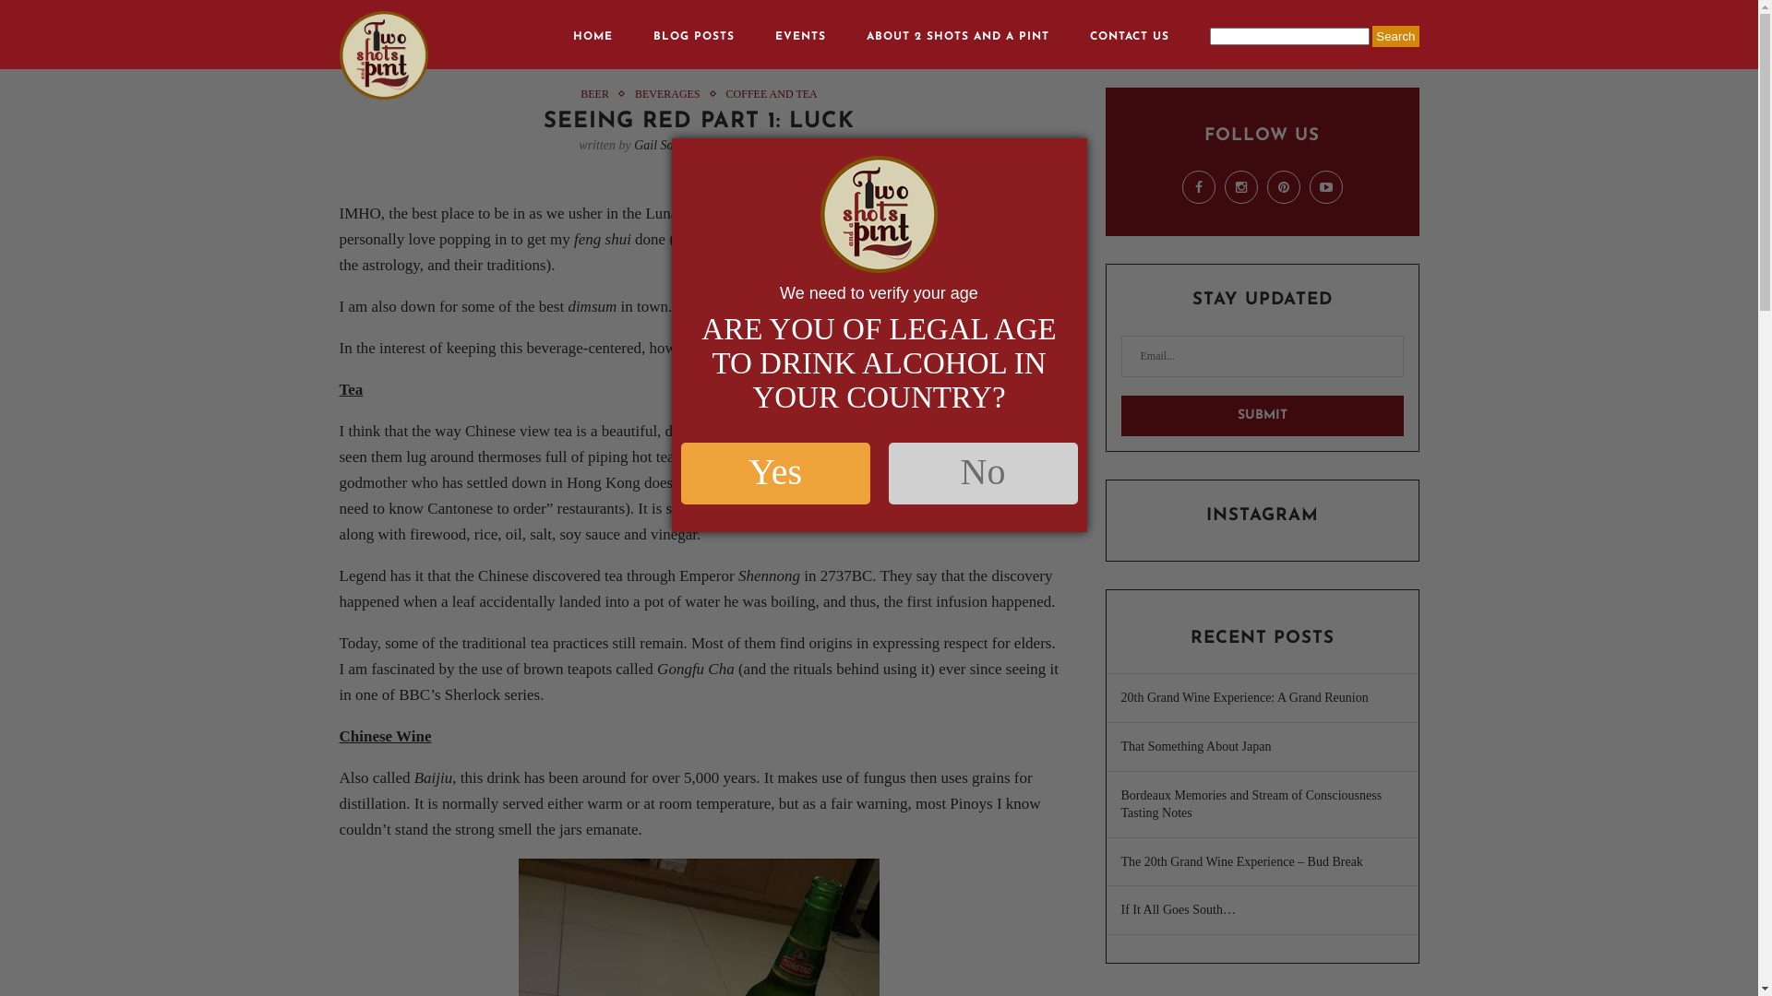 The height and width of the screenshot is (996, 1772). Describe the element at coordinates (1251, 804) in the screenshot. I see `Bordeaux Memories and Stream of Consciousness Tasting Notes` at that location.